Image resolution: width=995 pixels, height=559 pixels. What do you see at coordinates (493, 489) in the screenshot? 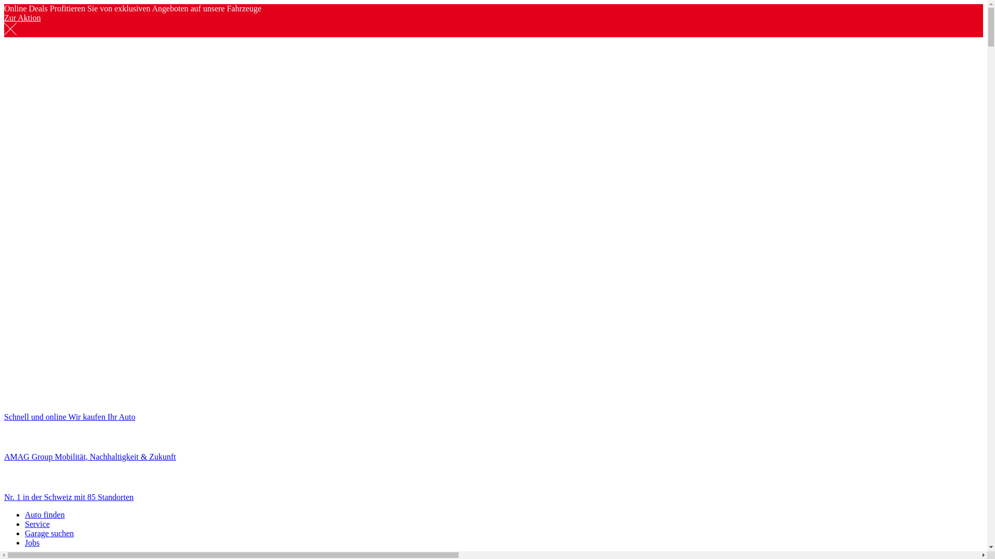
I see `Nr. 1 in der Schweiz mit 85 Standorten` at bounding box center [493, 489].